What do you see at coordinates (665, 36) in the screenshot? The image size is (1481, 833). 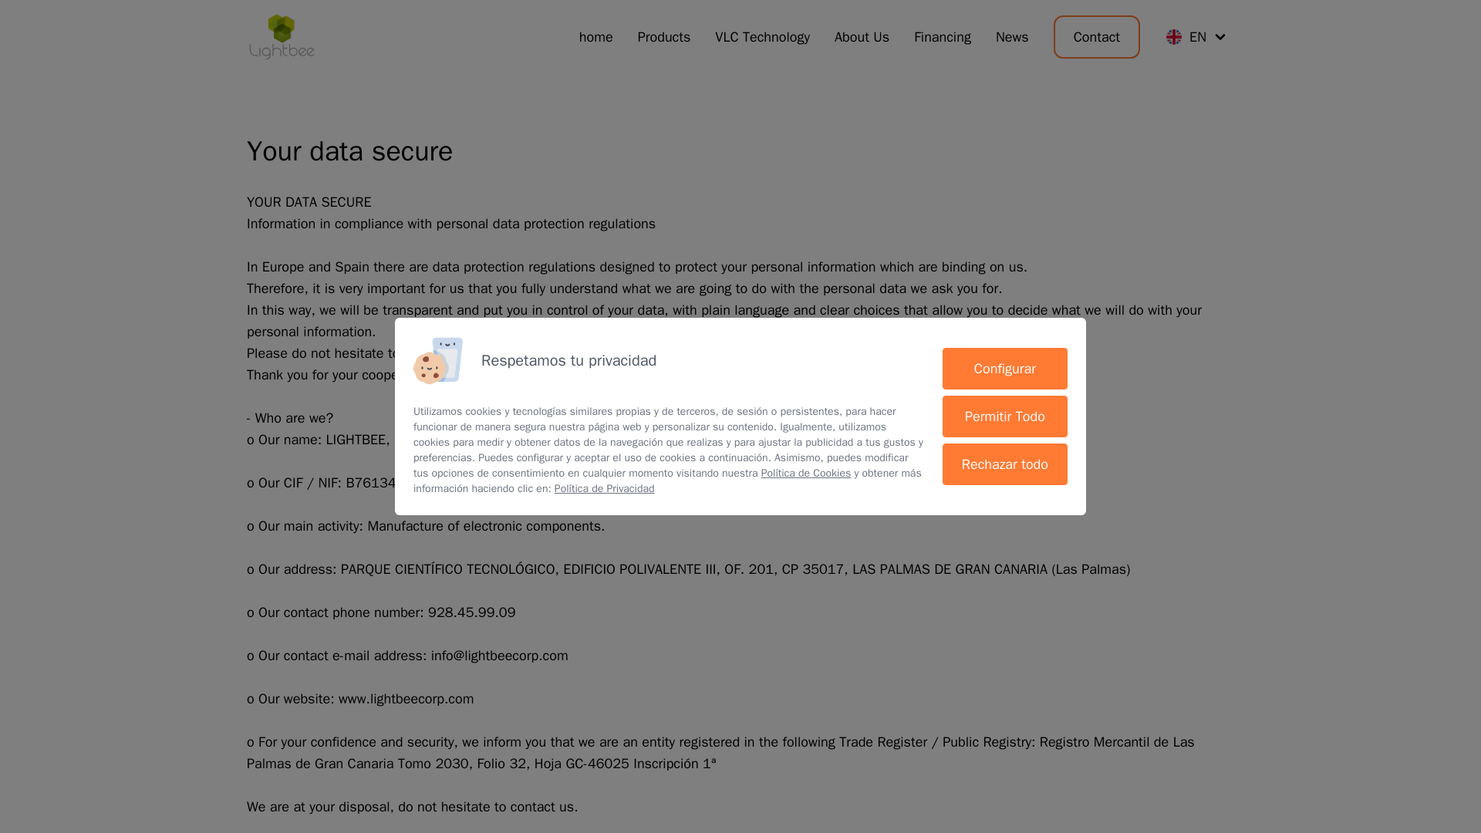 I see `Products` at bounding box center [665, 36].